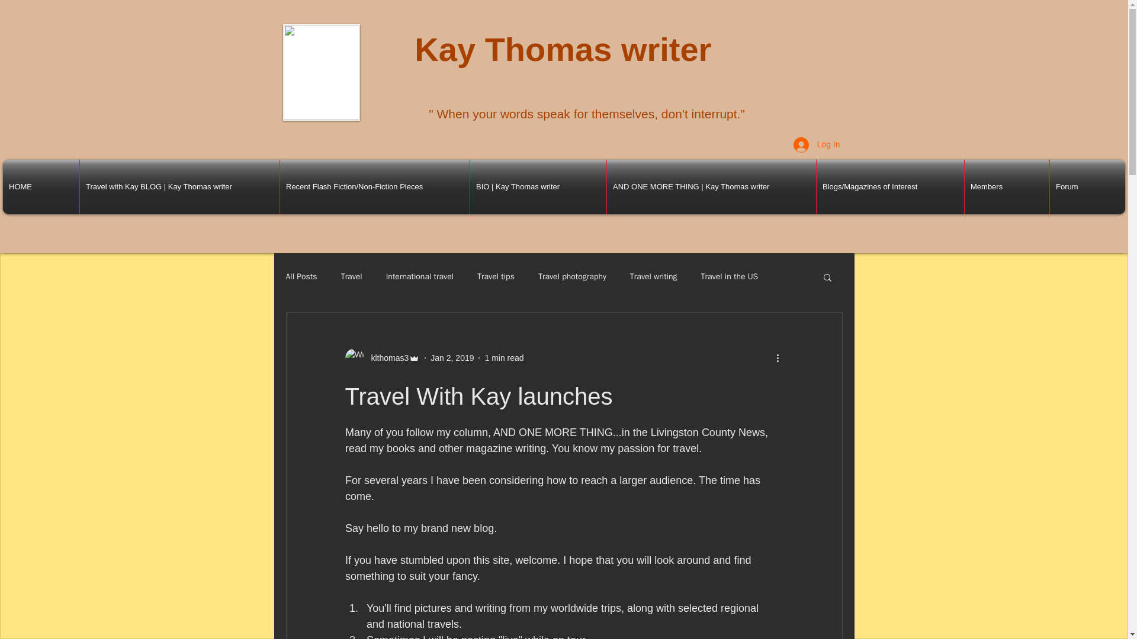 This screenshot has width=1137, height=639. I want to click on Travel writing, so click(654, 277).